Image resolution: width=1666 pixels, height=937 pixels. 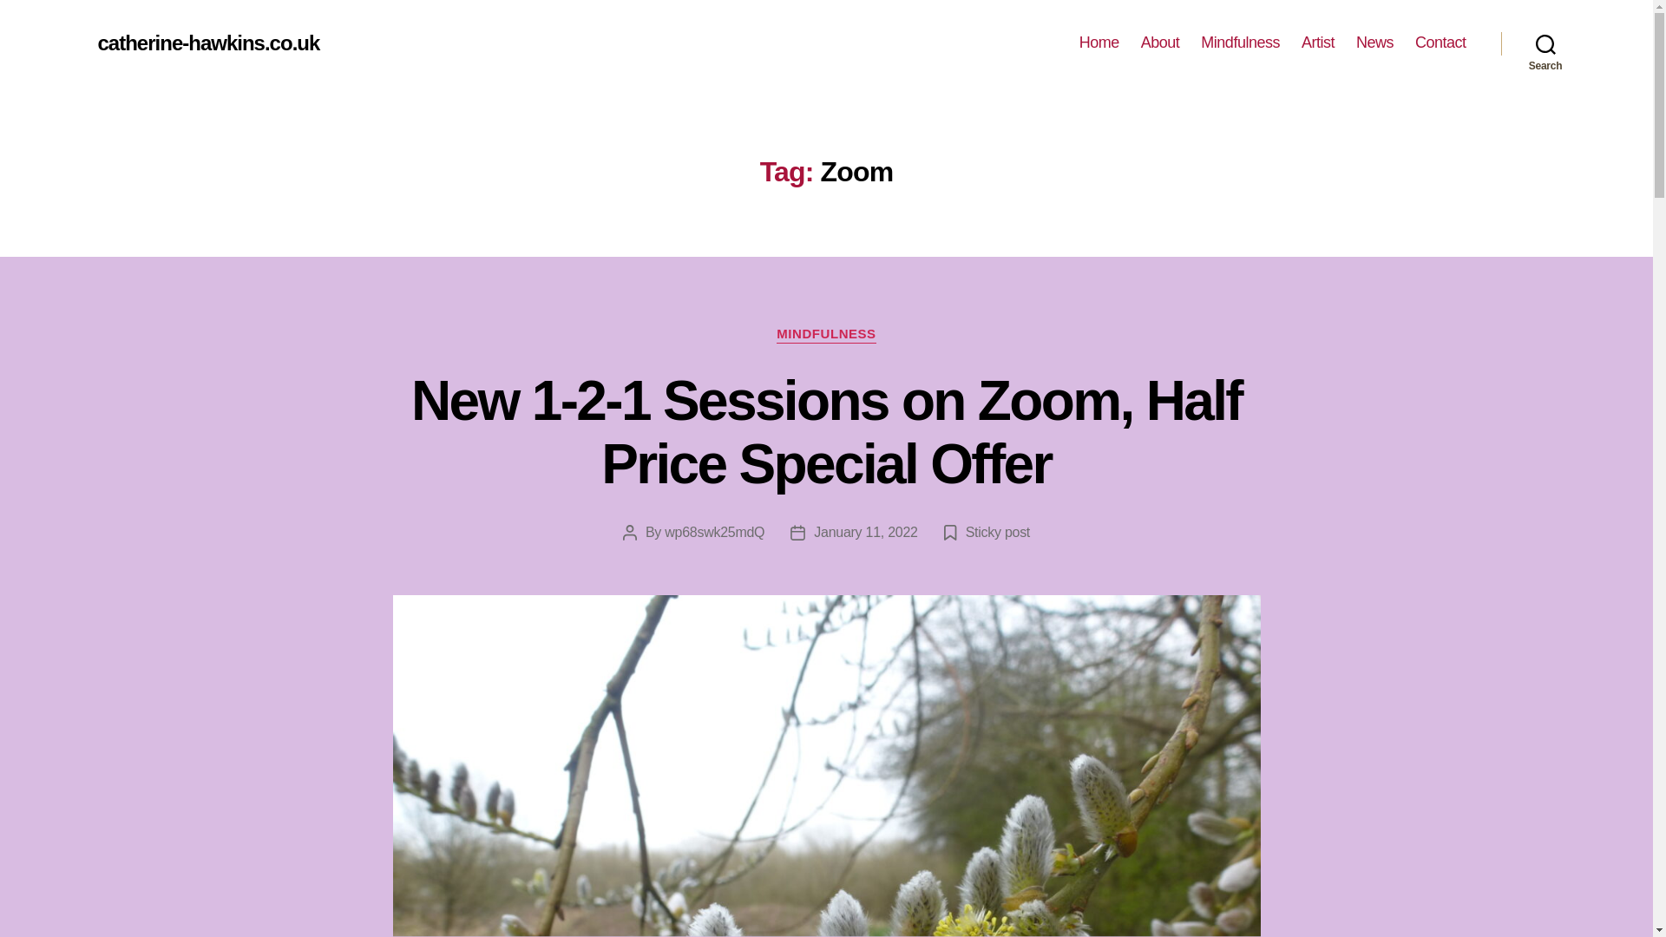 What do you see at coordinates (1440, 43) in the screenshot?
I see `Contact` at bounding box center [1440, 43].